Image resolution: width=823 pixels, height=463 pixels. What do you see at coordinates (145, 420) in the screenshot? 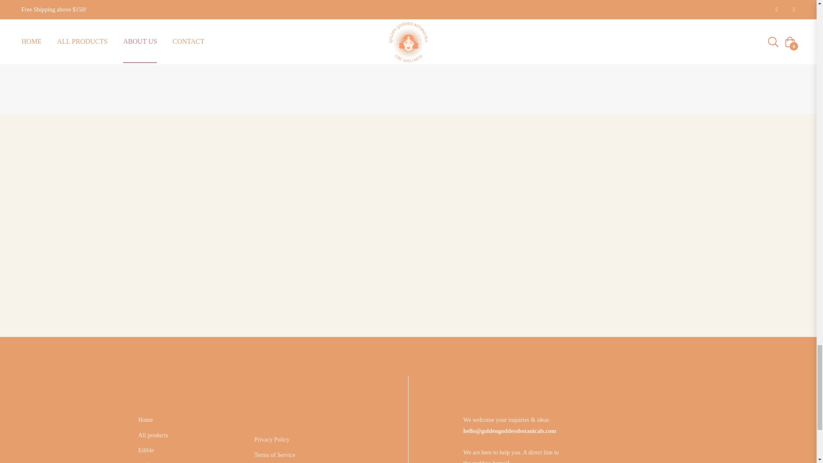
I see `Home` at bounding box center [145, 420].